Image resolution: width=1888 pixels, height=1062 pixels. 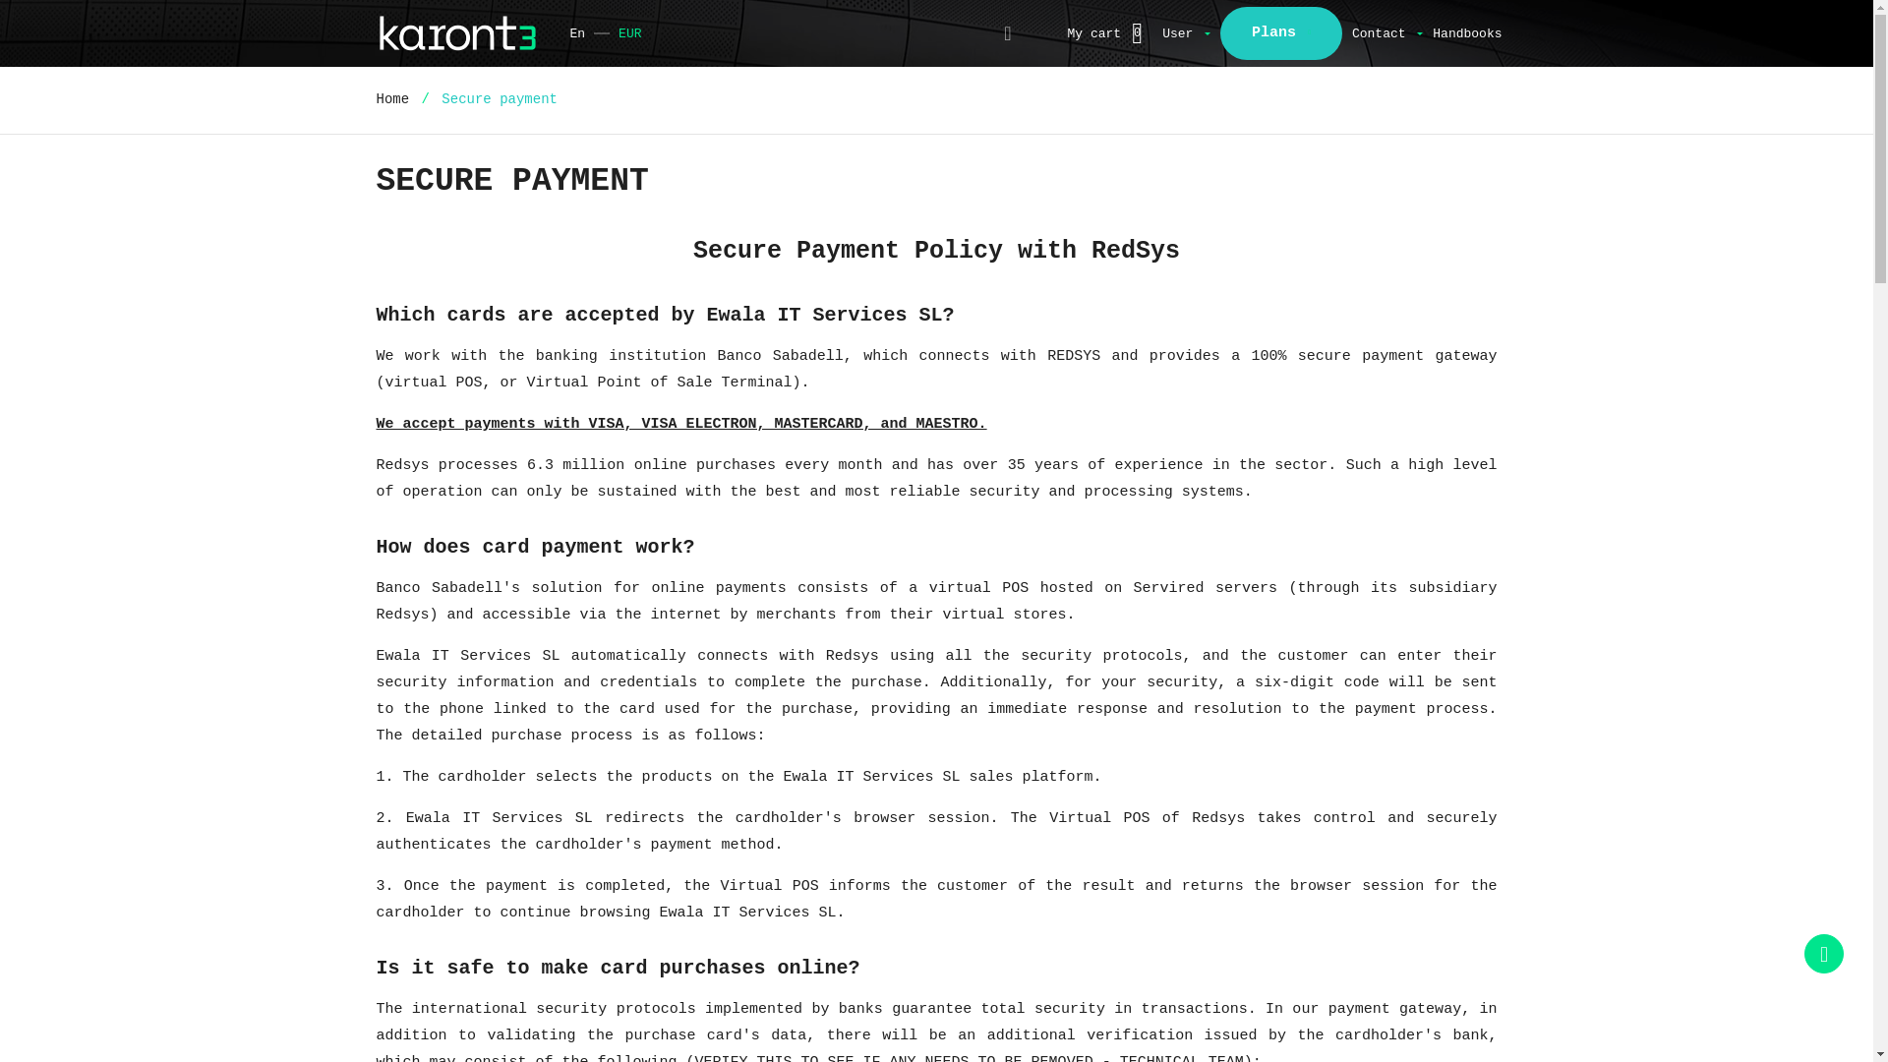 I want to click on Contact, so click(x=1386, y=32).